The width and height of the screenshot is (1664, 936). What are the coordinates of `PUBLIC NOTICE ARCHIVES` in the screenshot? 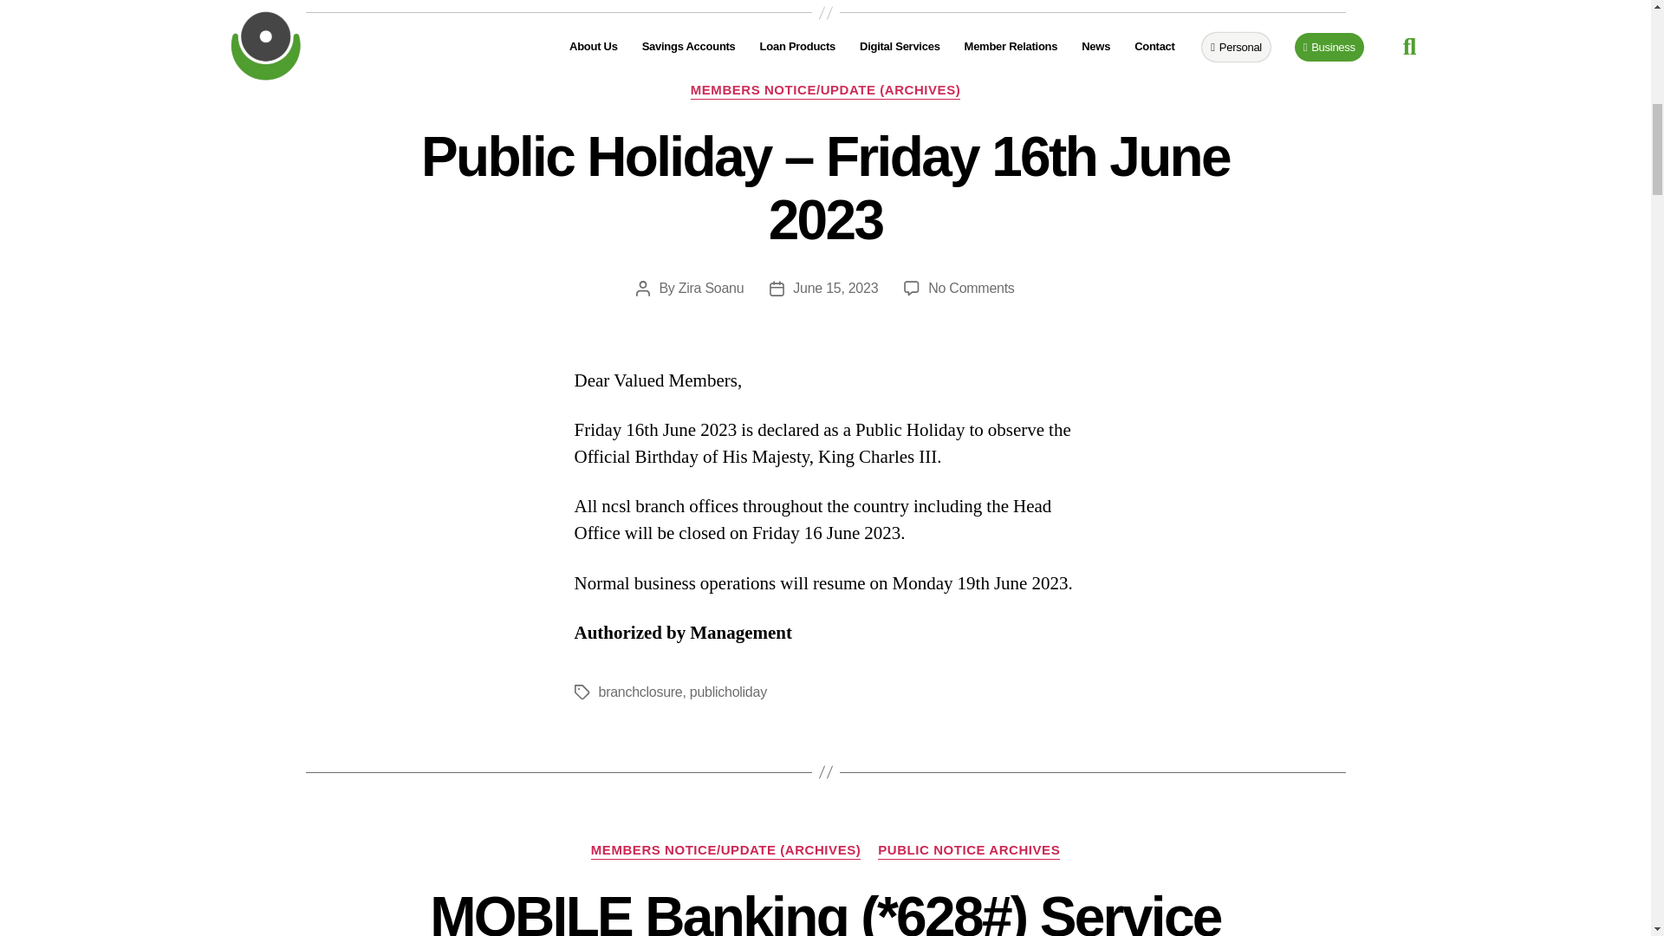 It's located at (969, 851).